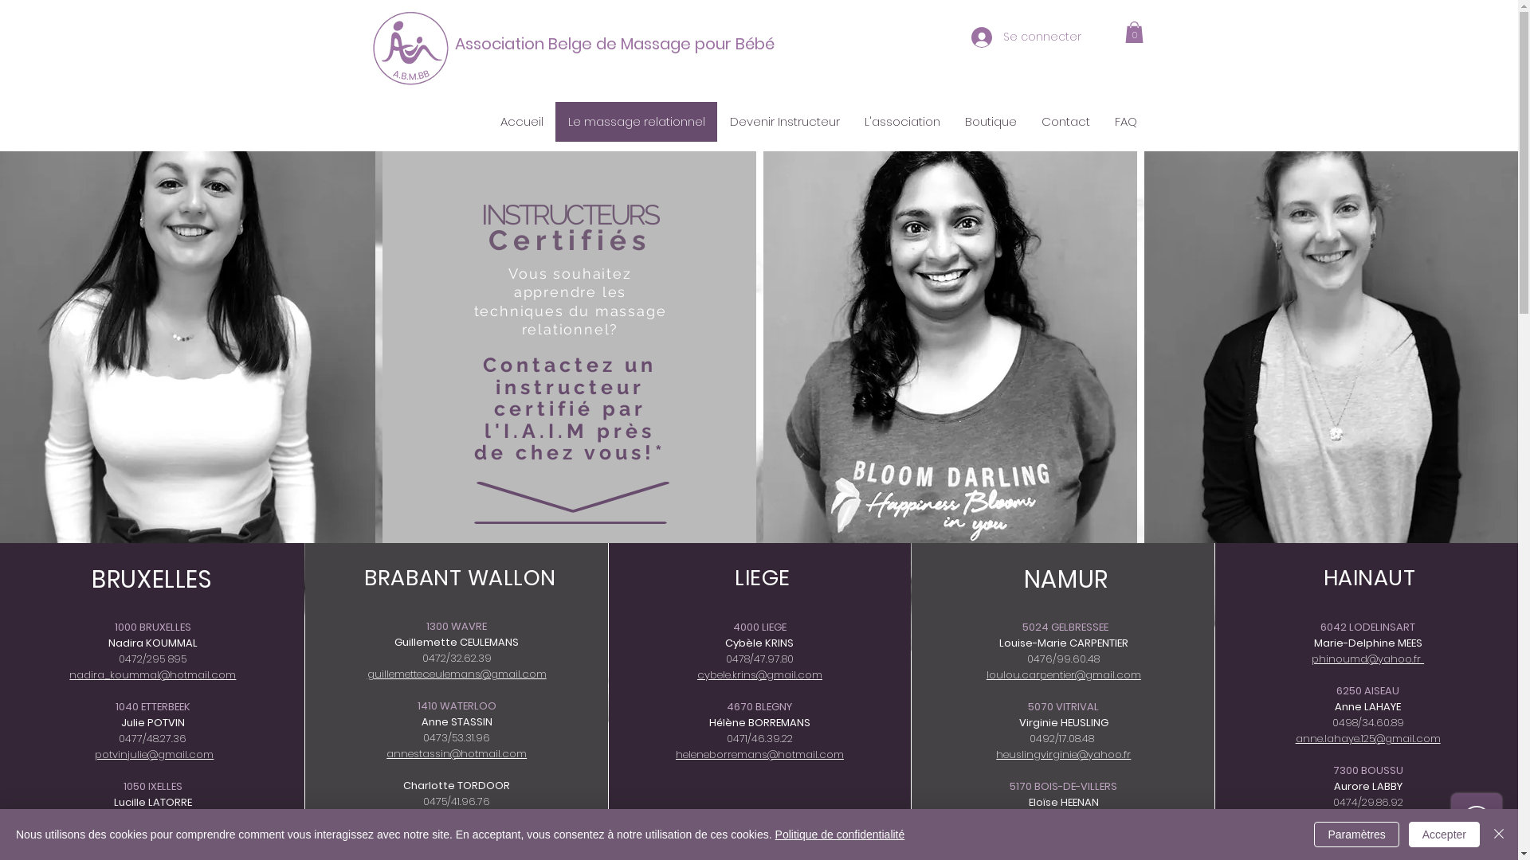  I want to click on www.glen-bien-naitre.be, so click(456, 833).